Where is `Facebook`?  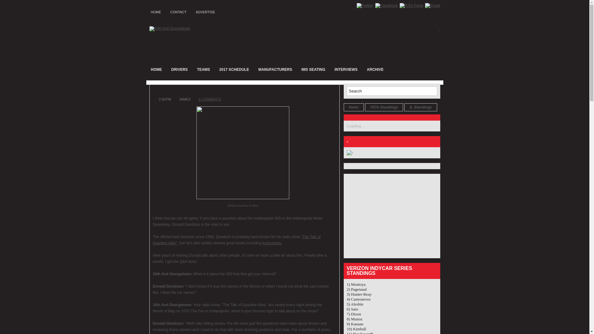
Facebook is located at coordinates (387, 6).